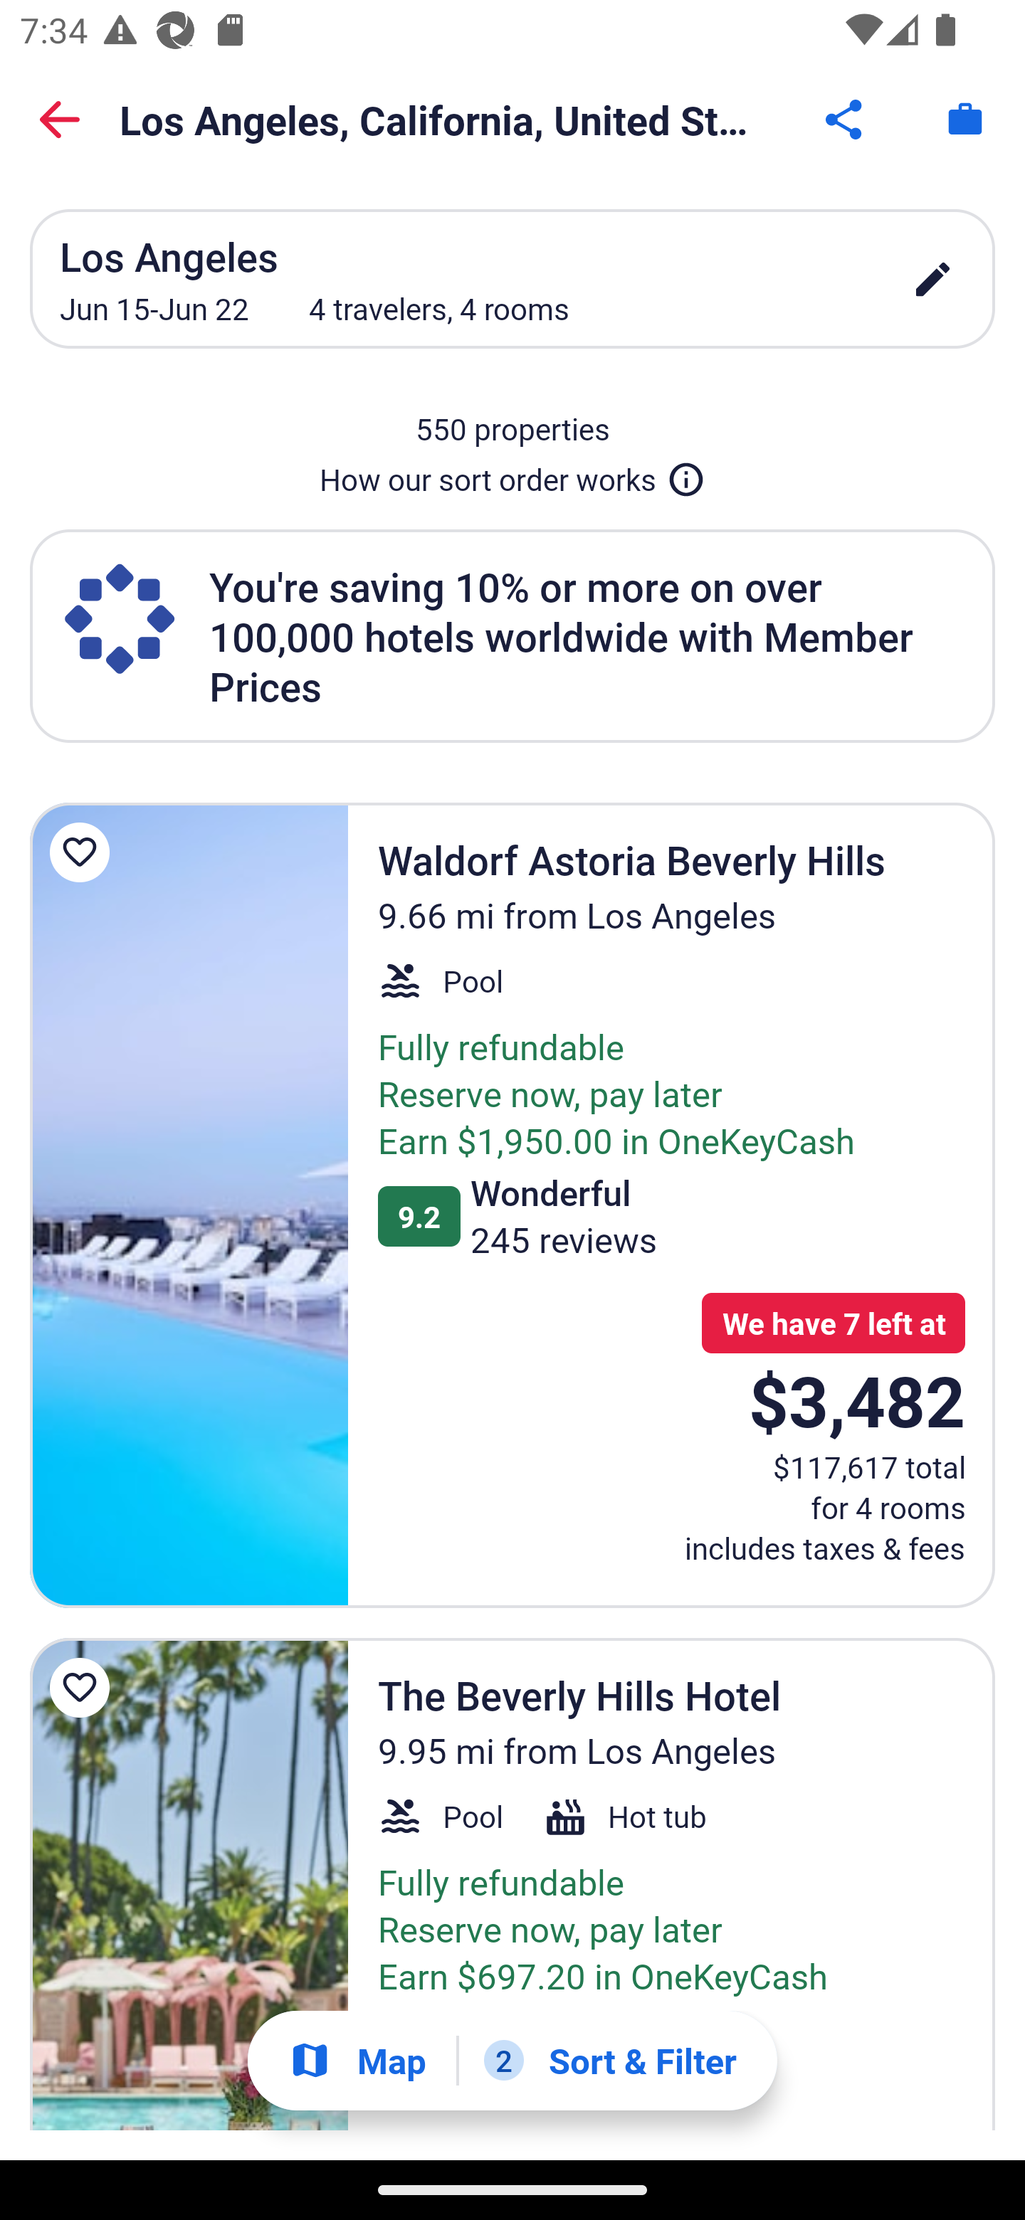 The image size is (1025, 2220). Describe the element at coordinates (84, 852) in the screenshot. I see `Save Waldorf Astoria Beverly Hills to a trip` at that location.